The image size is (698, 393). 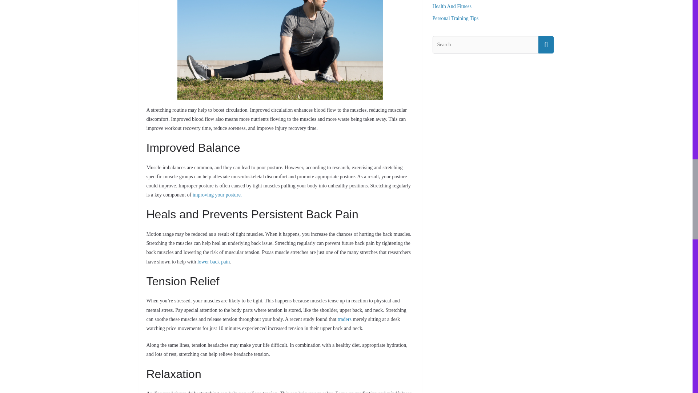 I want to click on improving your posture., so click(x=217, y=195).